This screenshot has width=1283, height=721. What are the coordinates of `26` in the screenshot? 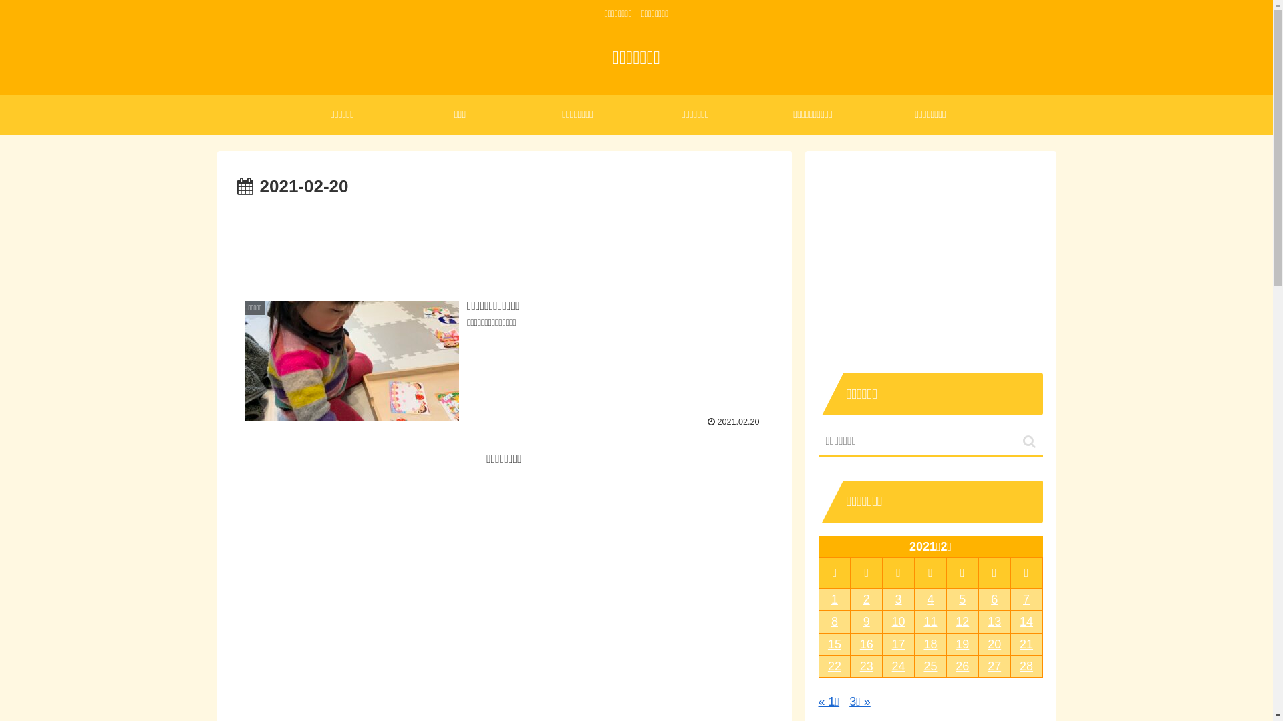 It's located at (962, 666).